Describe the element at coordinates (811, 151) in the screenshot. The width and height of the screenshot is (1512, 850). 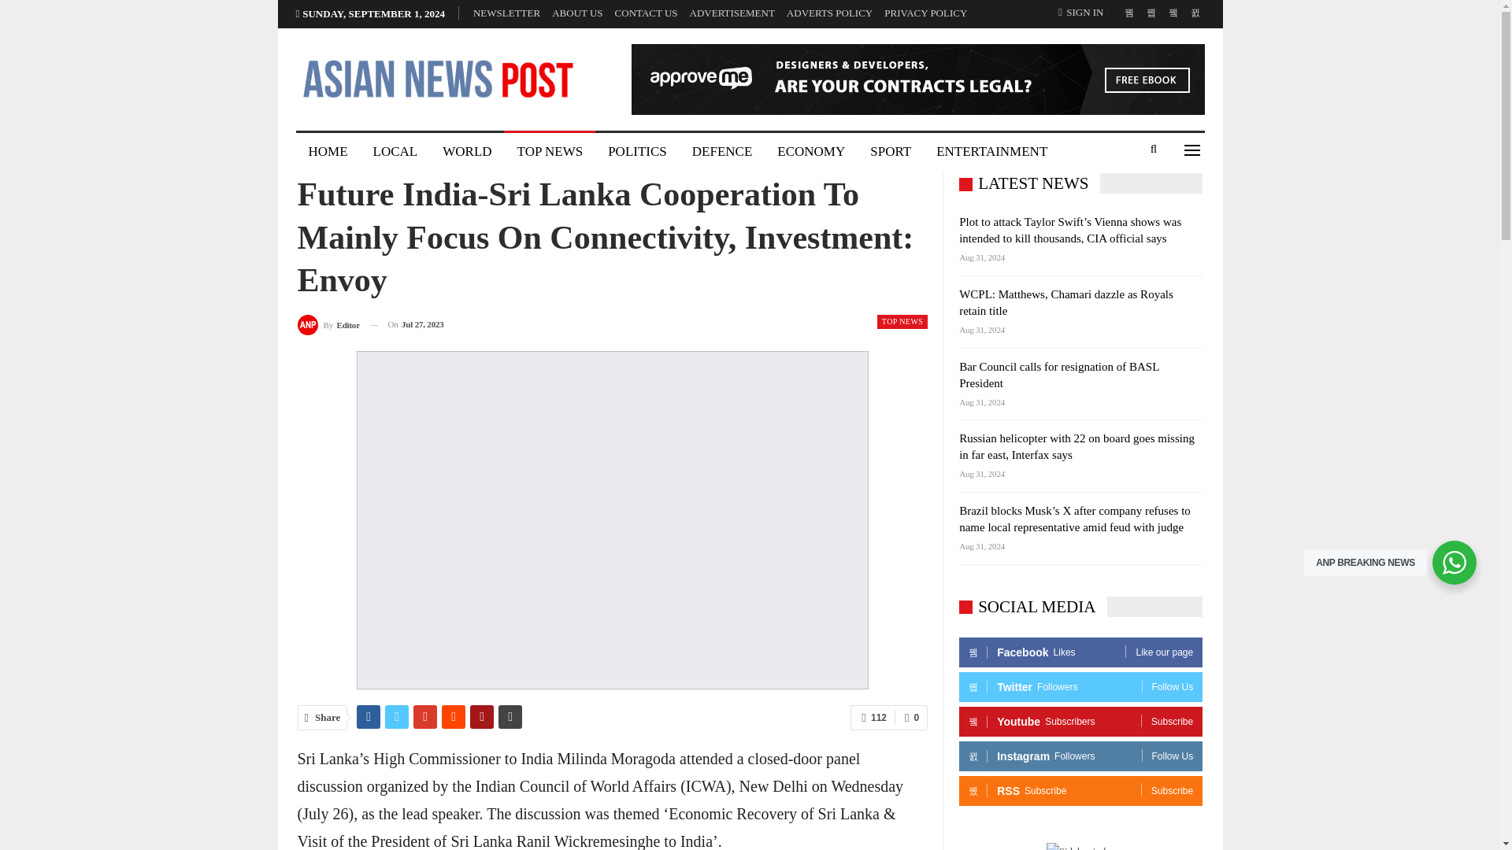
I see `ECONOMY` at that location.